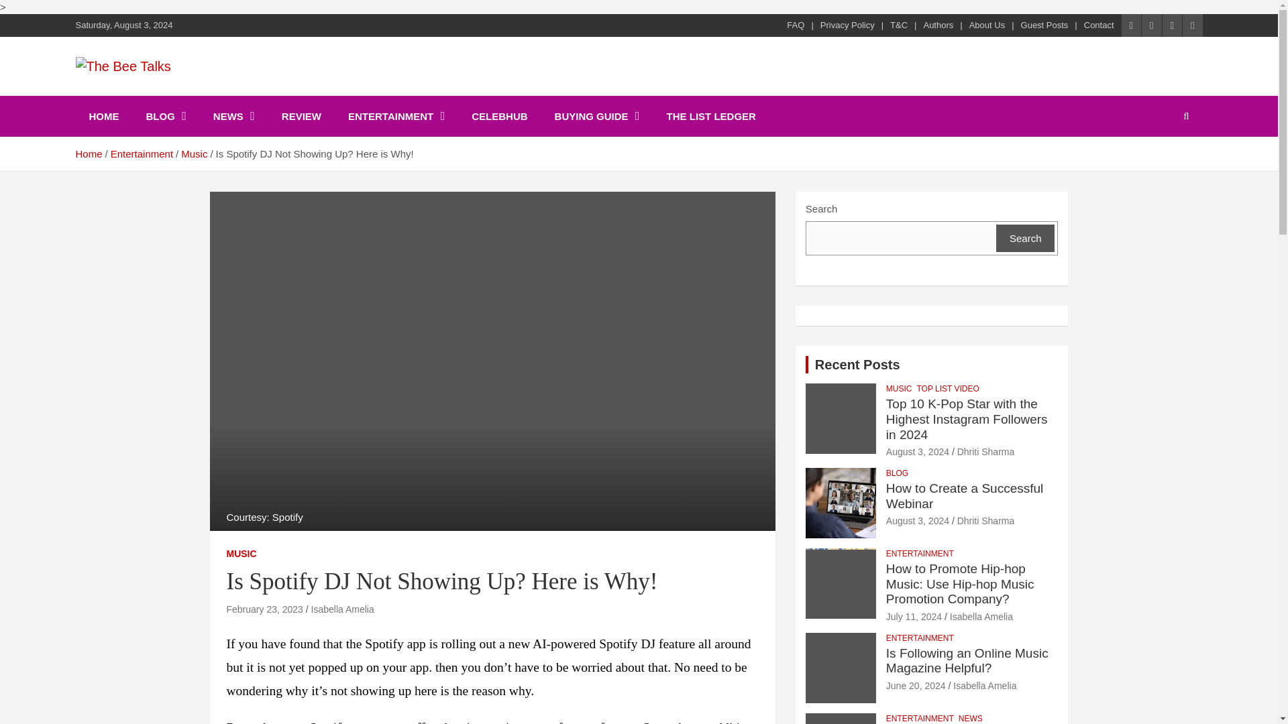 Image resolution: width=1288 pixels, height=724 pixels. I want to click on REVIEW, so click(301, 116).